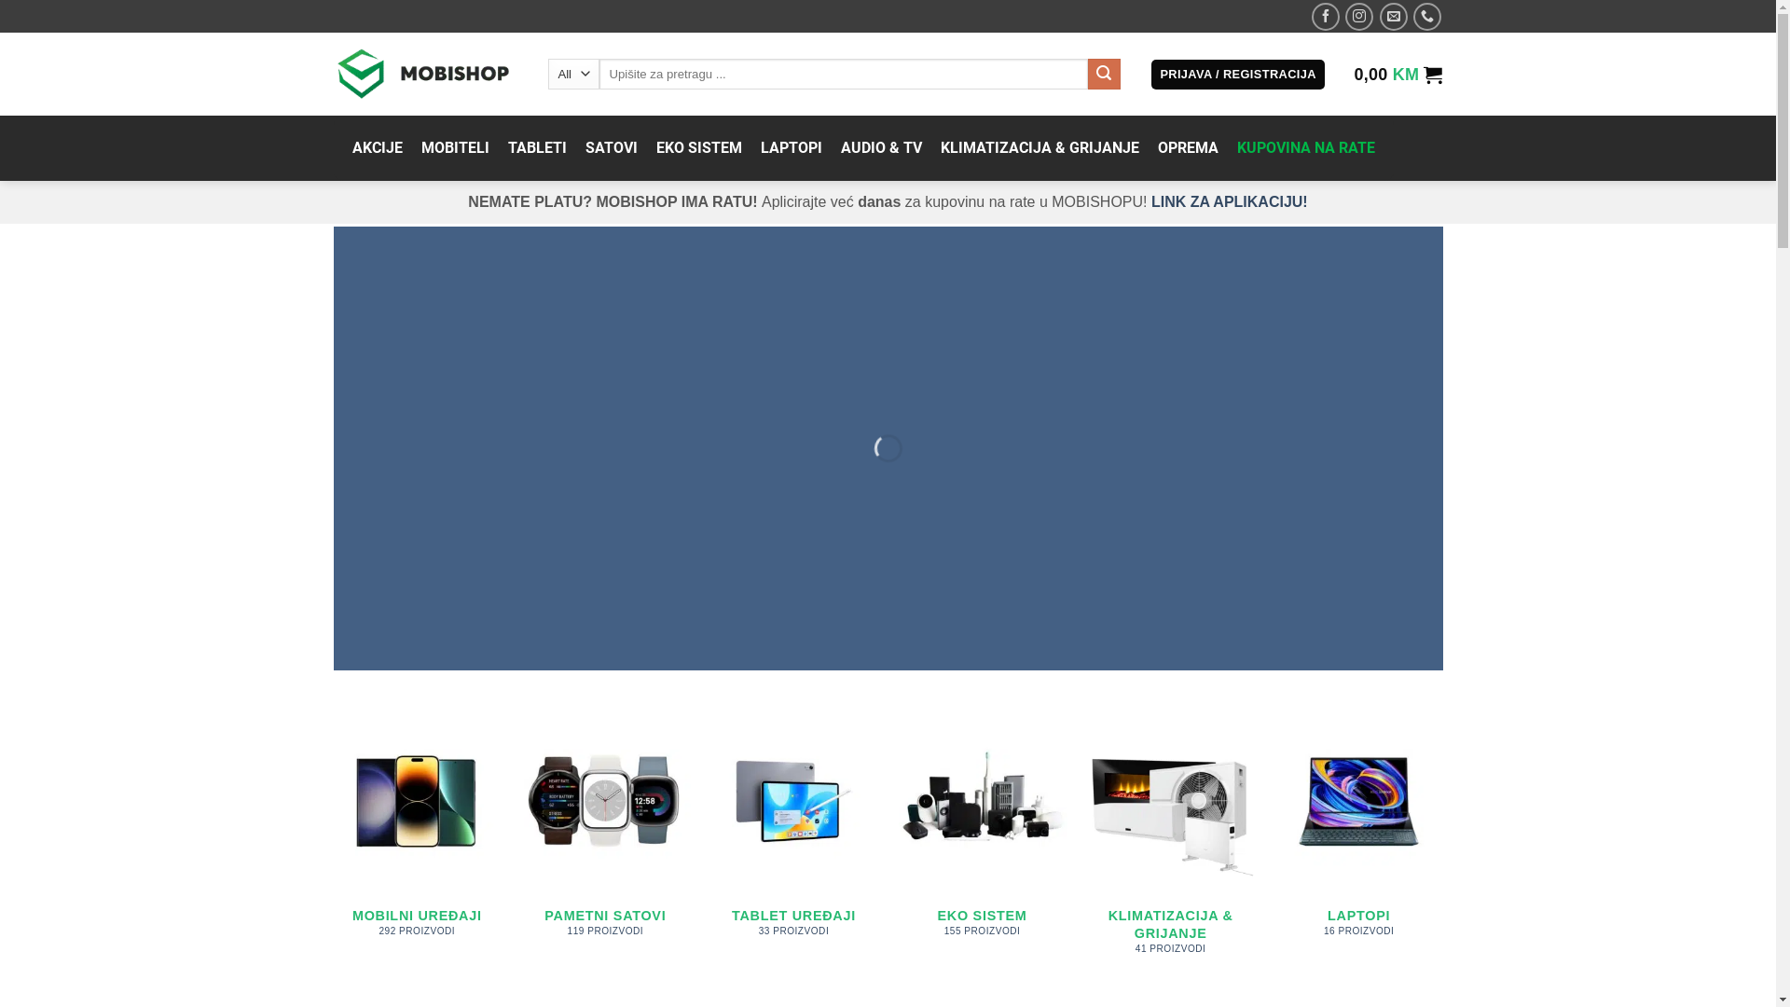  I want to click on OPREMA, so click(1188, 148).